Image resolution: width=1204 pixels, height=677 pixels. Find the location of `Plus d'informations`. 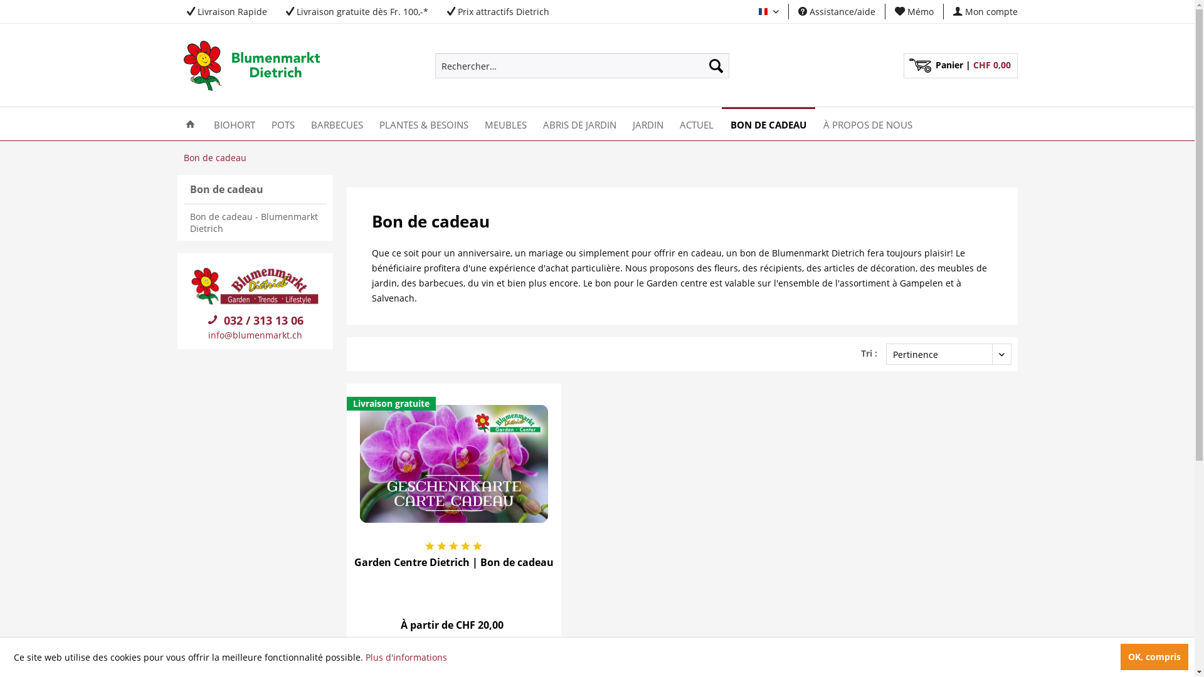

Plus d'informations is located at coordinates (406, 657).